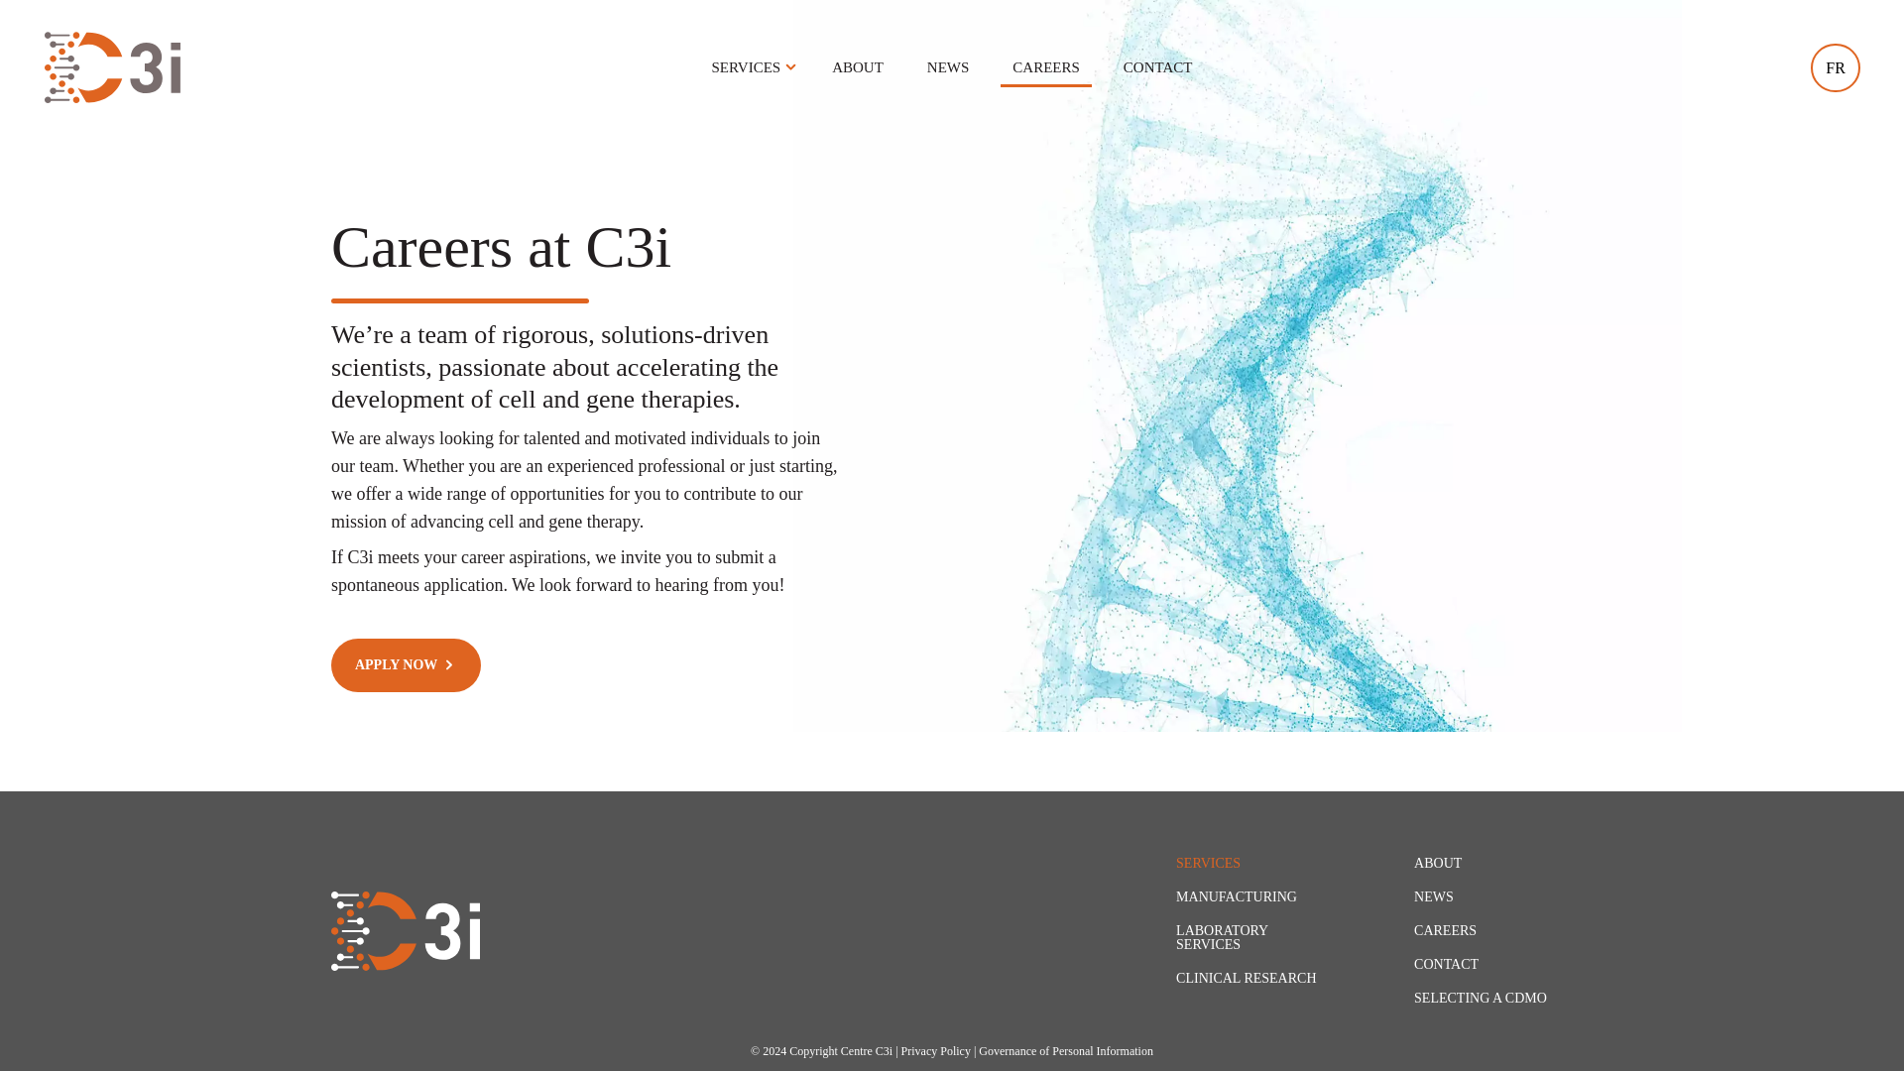  What do you see at coordinates (1222, 937) in the screenshot?
I see `LABORATORY SERVICES` at bounding box center [1222, 937].